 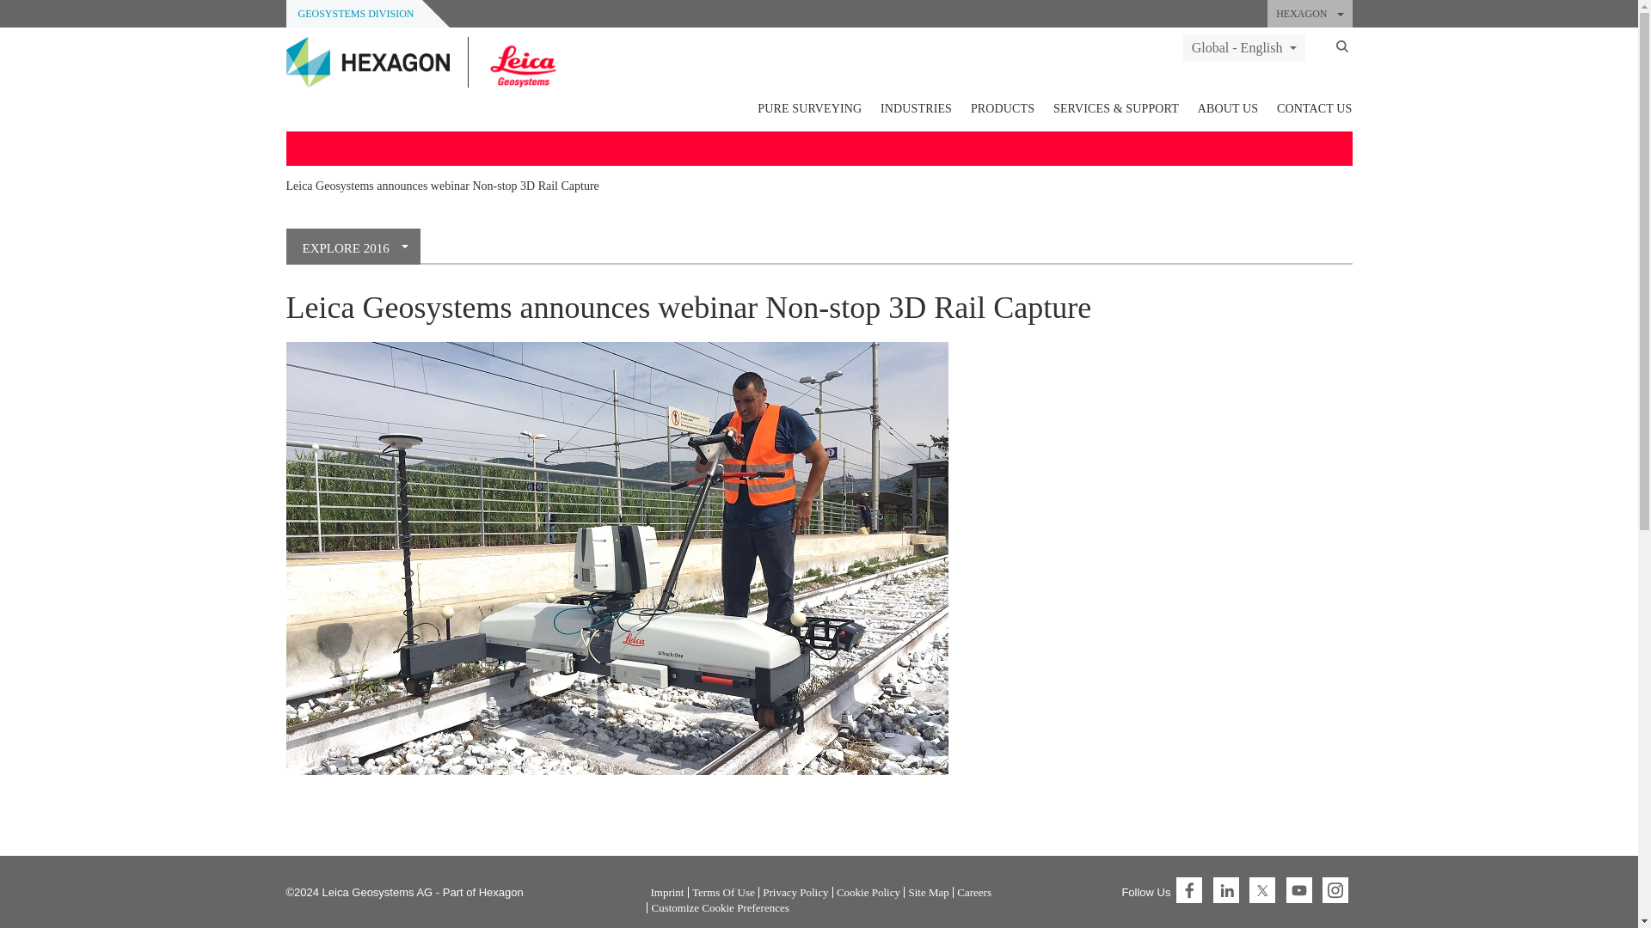 I want to click on GEOSYSTEMS DIVISION, so click(x=353, y=13).